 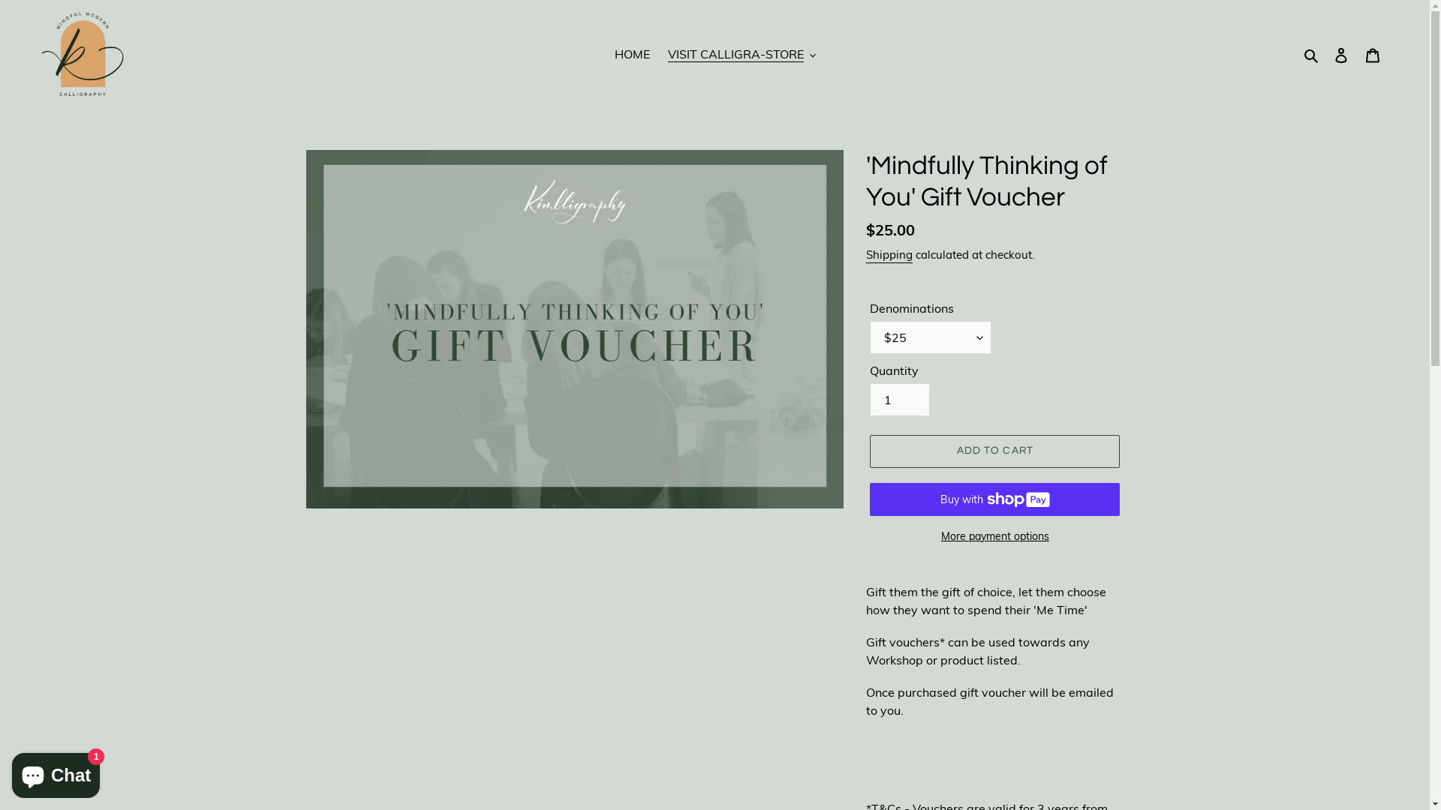 I want to click on Shopify online store chat, so click(x=56, y=772).